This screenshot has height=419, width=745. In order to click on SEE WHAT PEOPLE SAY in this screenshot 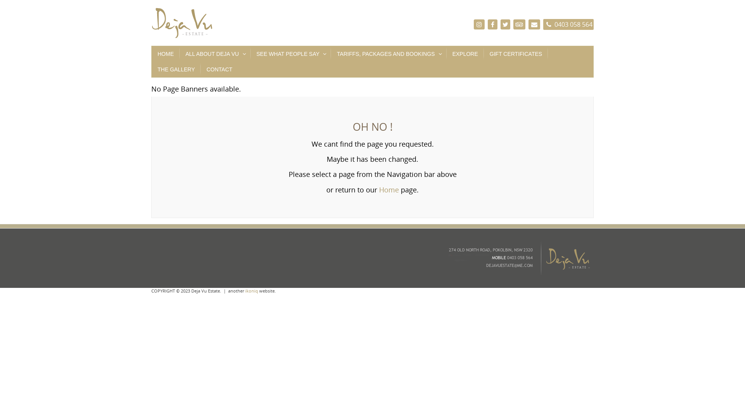, I will do `click(291, 54)`.